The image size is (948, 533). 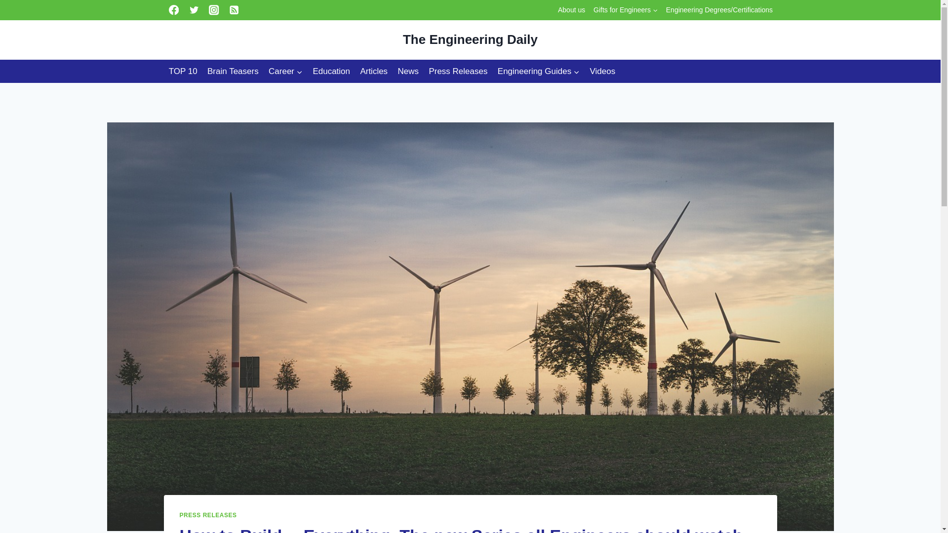 What do you see at coordinates (183, 71) in the screenshot?
I see `TOP 10` at bounding box center [183, 71].